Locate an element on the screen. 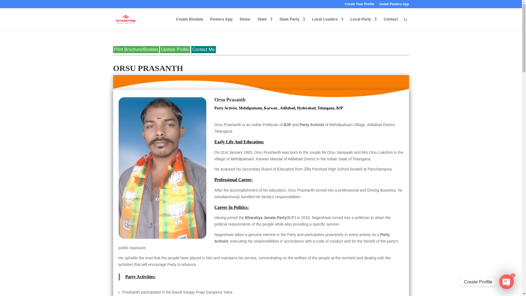 This screenshot has height=296, width=526. Create Biodata is located at coordinates (189, 24).